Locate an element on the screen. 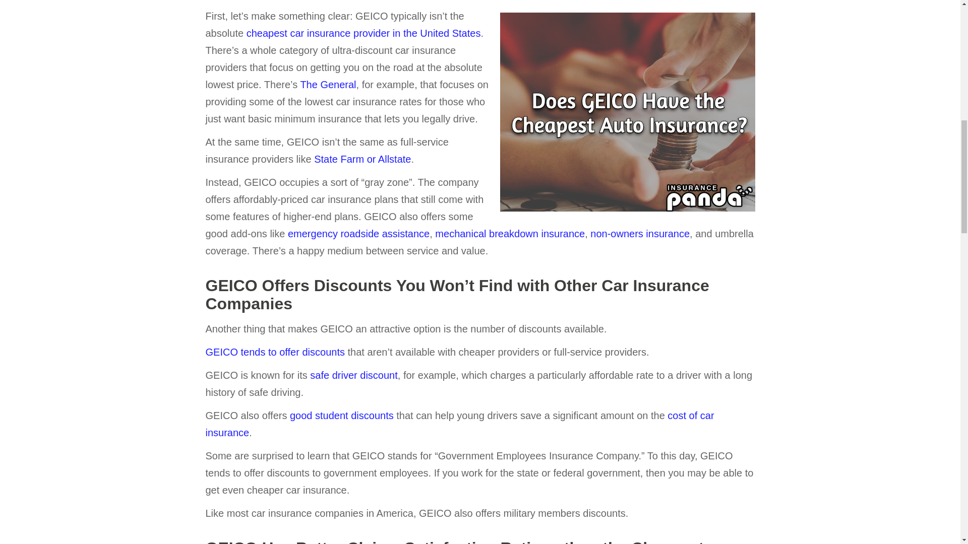  emergency roadside assistance is located at coordinates (358, 234).